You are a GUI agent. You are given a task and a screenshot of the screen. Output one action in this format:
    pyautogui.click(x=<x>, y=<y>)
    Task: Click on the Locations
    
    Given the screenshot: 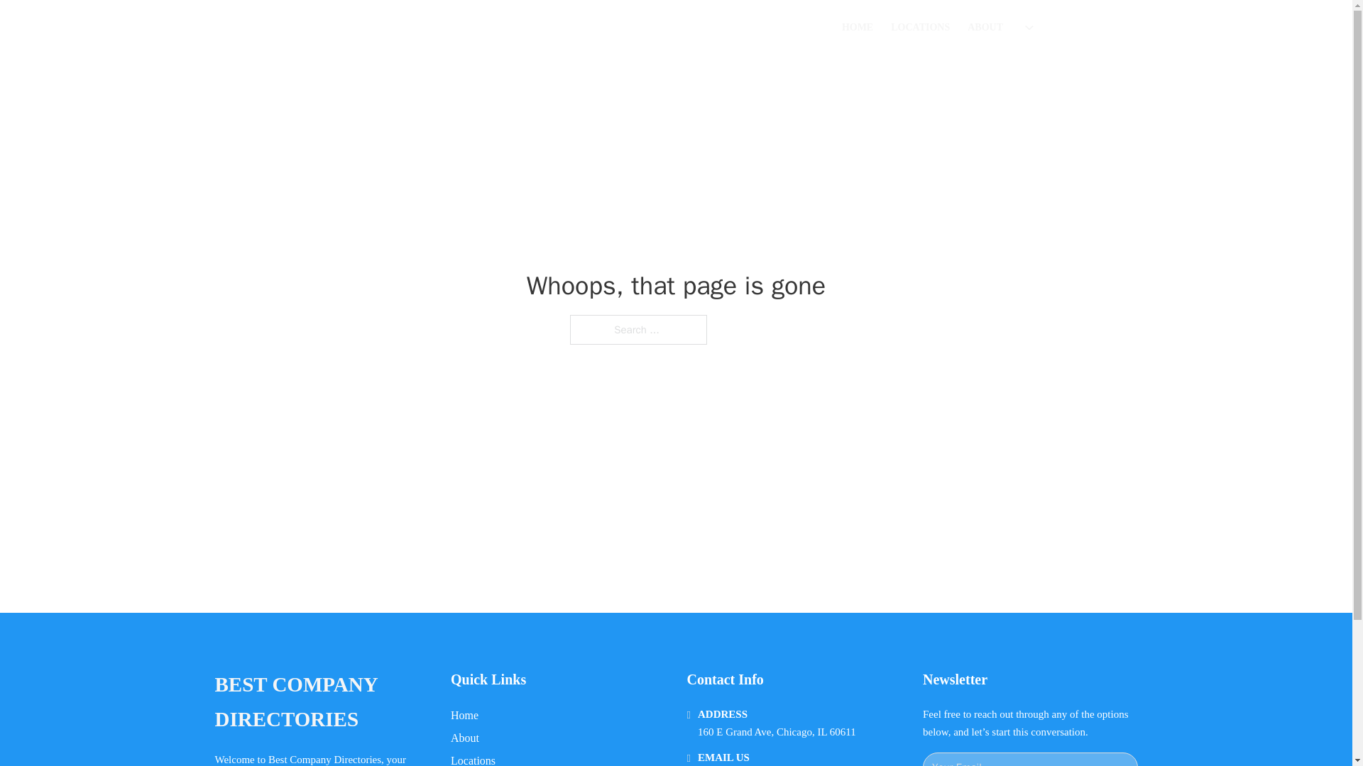 What is the action you would take?
    pyautogui.click(x=473, y=759)
    